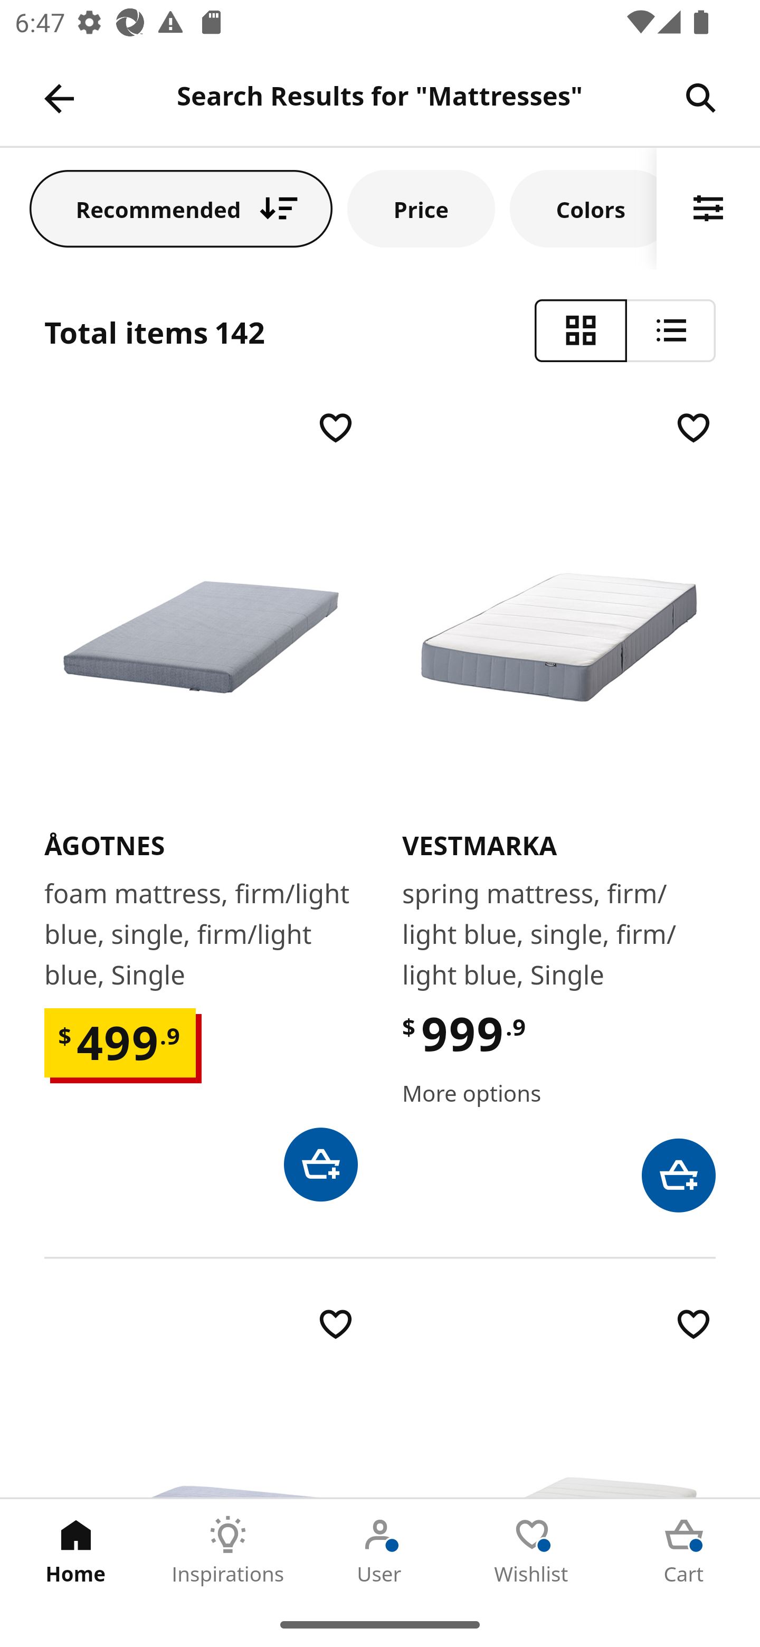 Image resolution: width=760 pixels, height=1647 pixels. Describe the element at coordinates (684, 1550) in the screenshot. I see `Cart
Tab 5 of 5` at that location.